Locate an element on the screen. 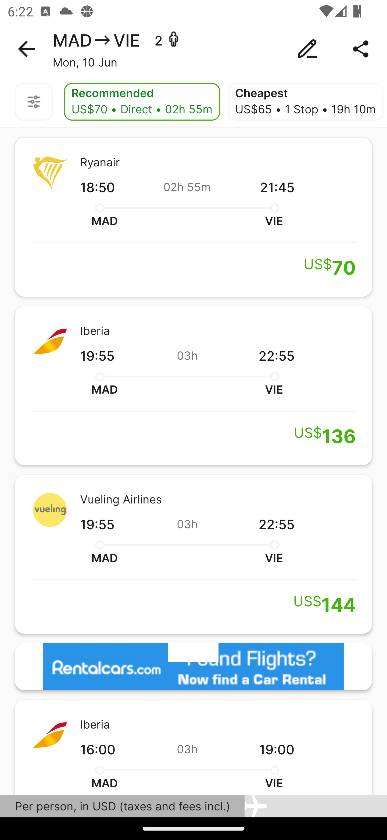 This screenshot has width=387, height=840. Vueling Airlines 19:55 03h 22:55 MAD VIE is located at coordinates (193, 554).